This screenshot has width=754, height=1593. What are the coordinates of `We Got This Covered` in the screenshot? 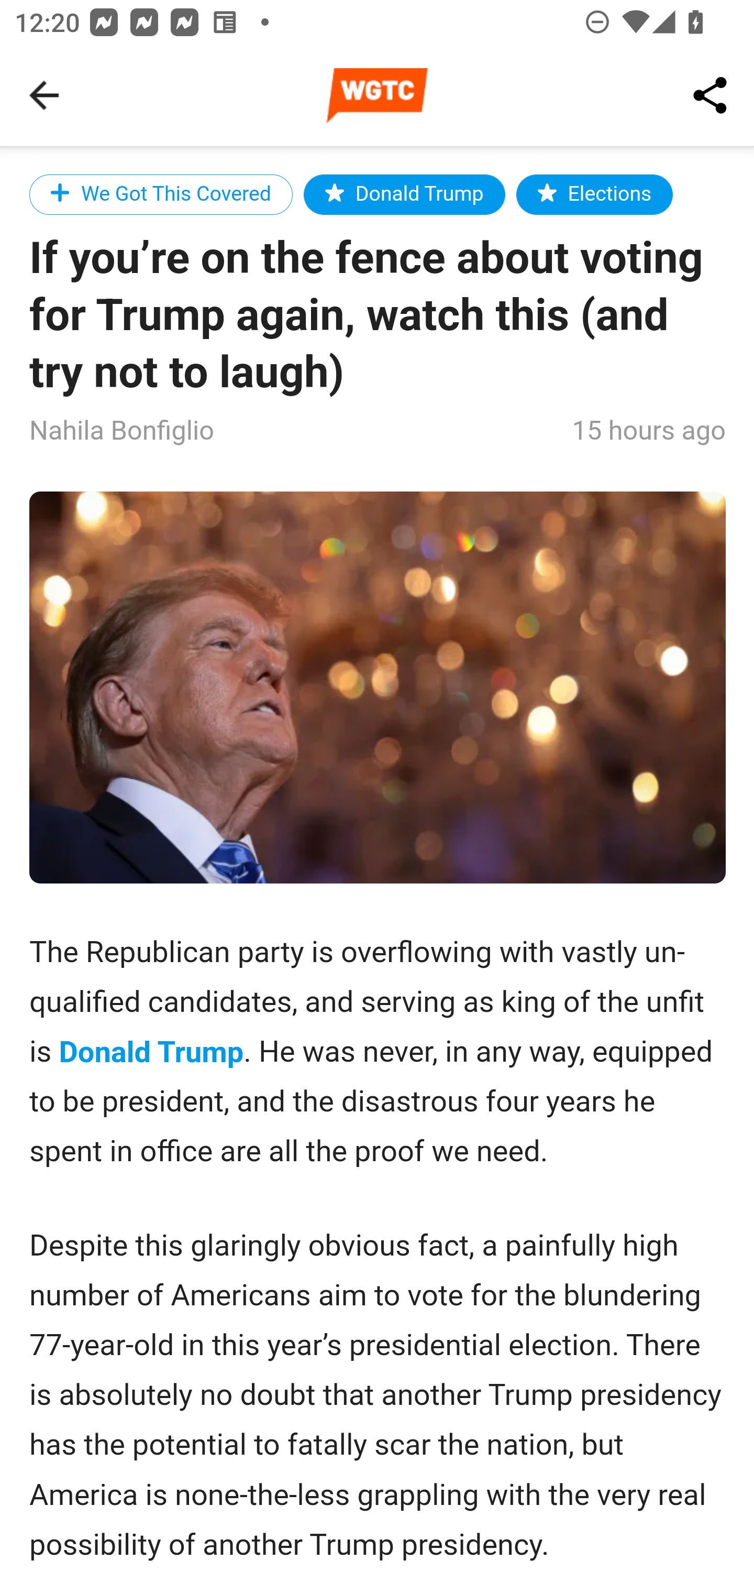 It's located at (161, 194).